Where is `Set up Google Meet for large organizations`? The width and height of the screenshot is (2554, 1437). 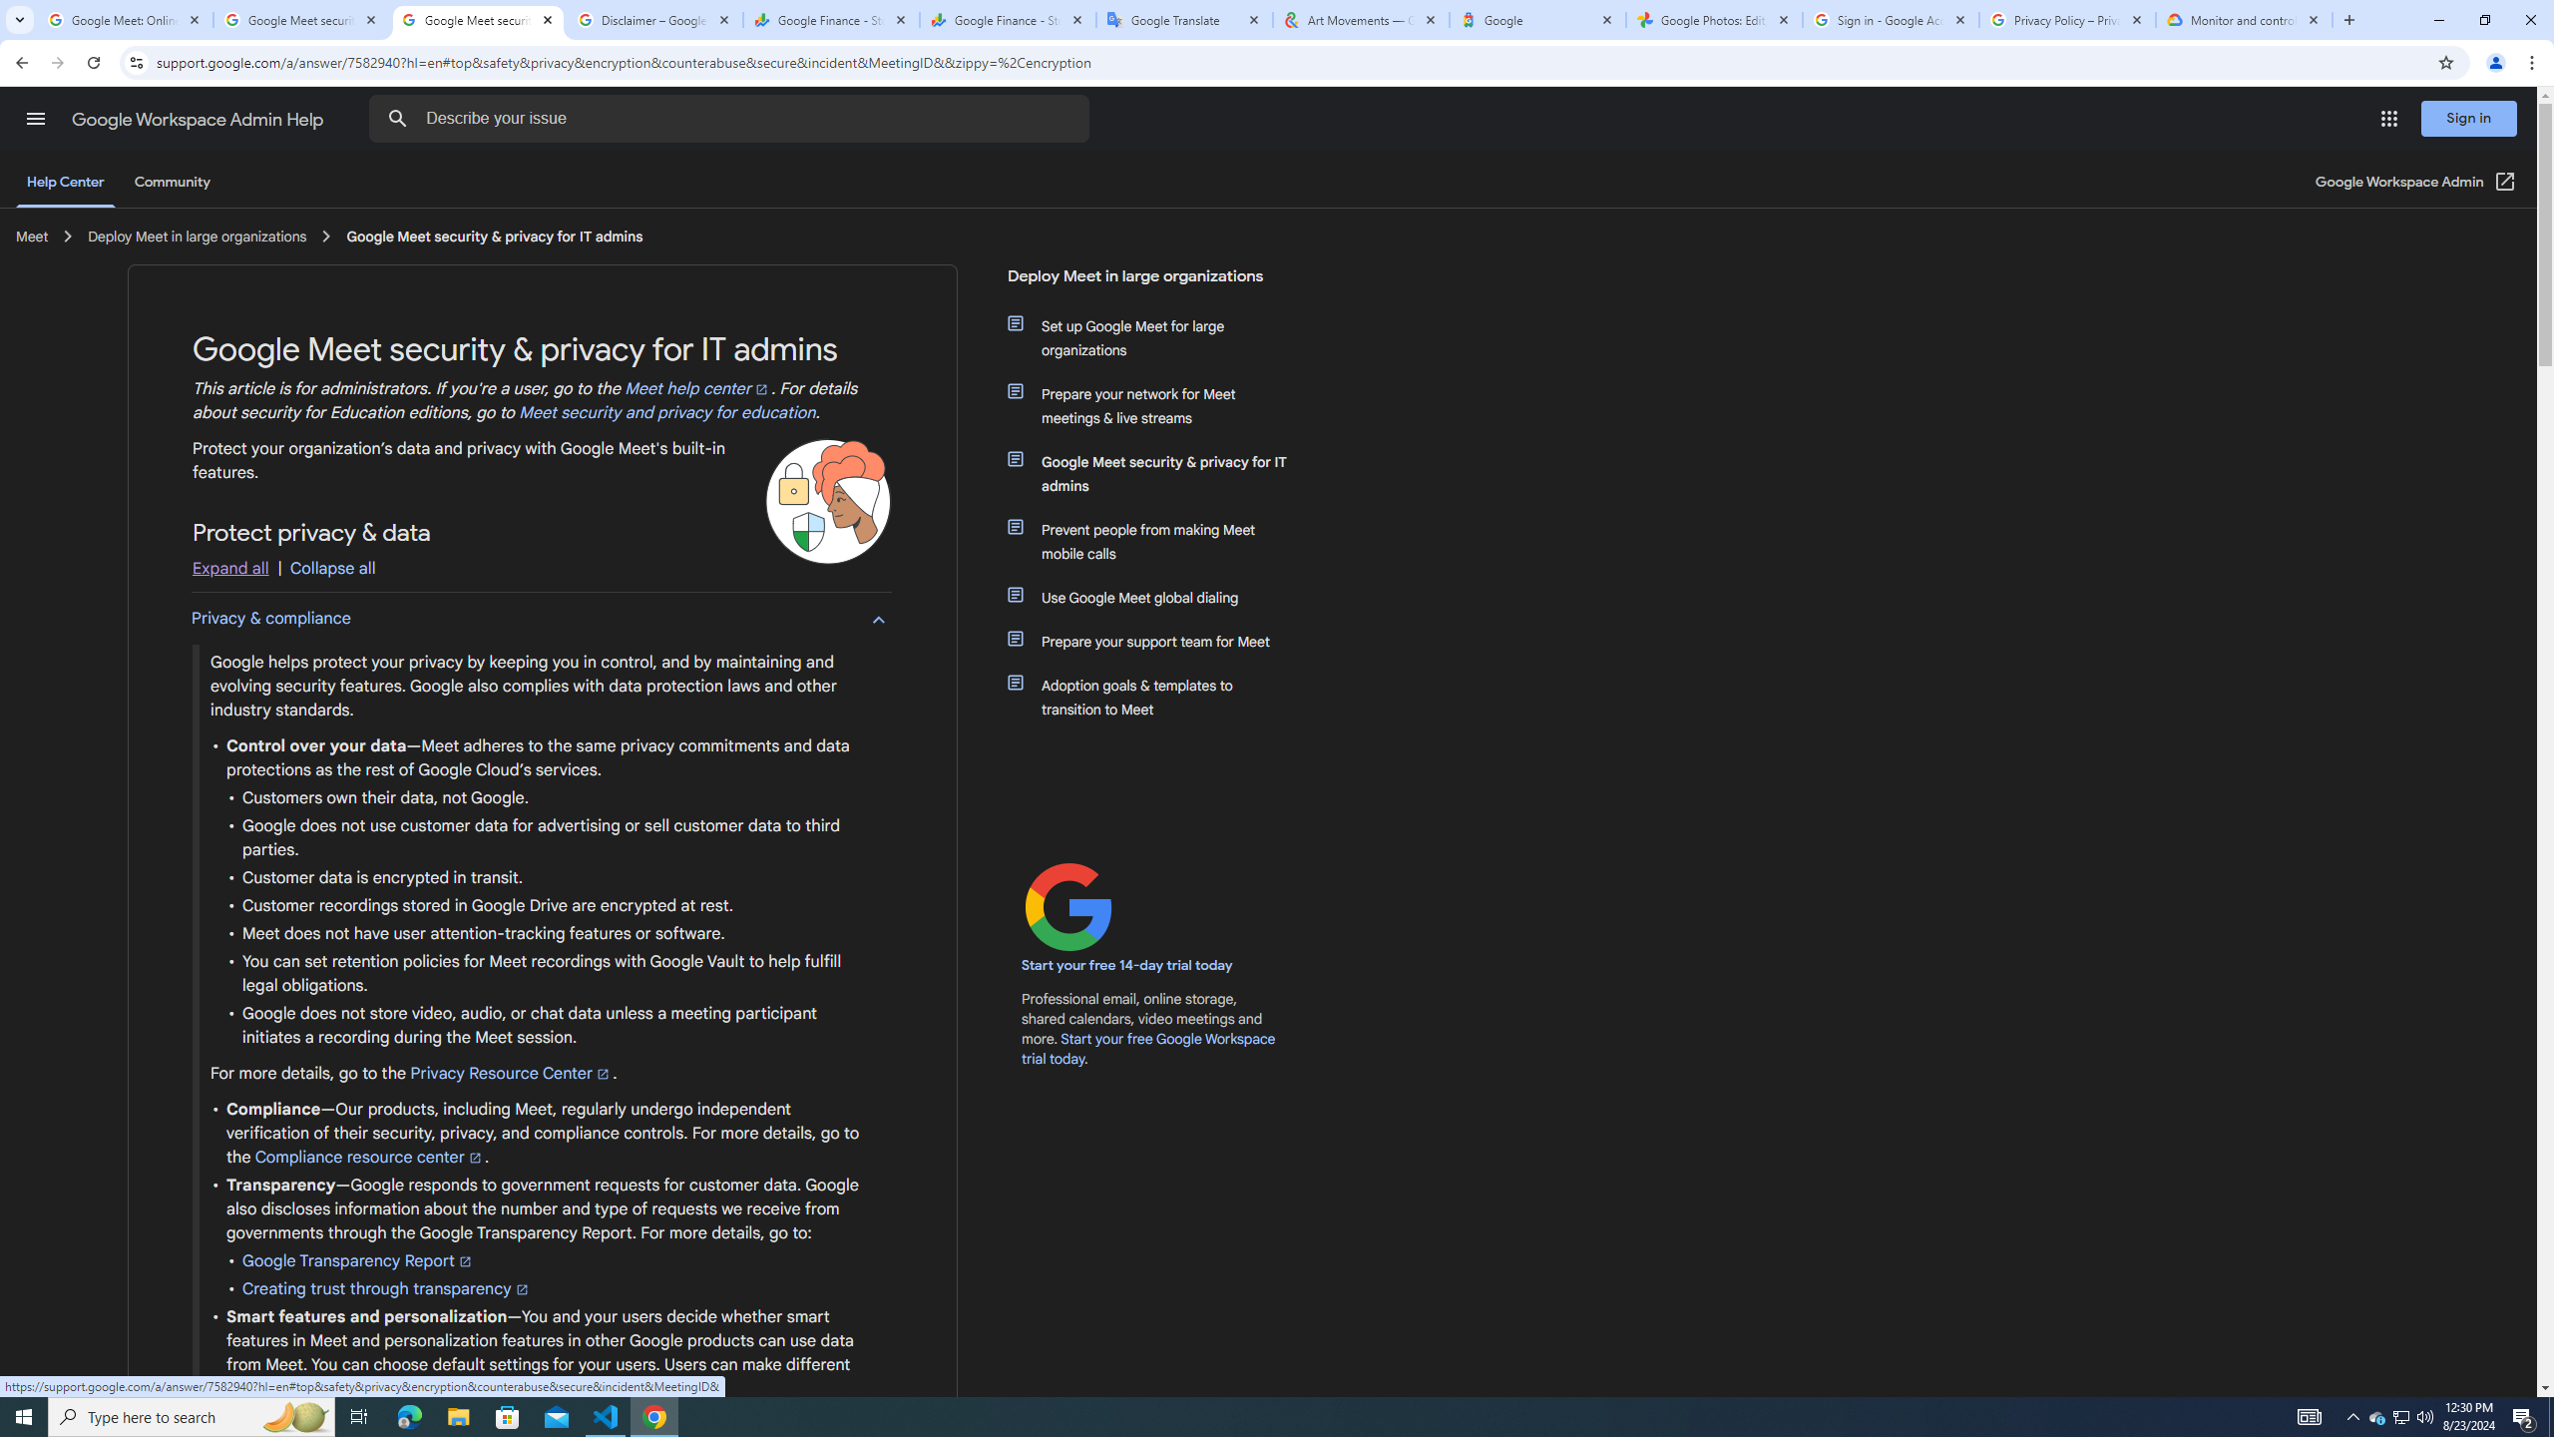
Set up Google Meet for large organizations is located at coordinates (1160, 337).